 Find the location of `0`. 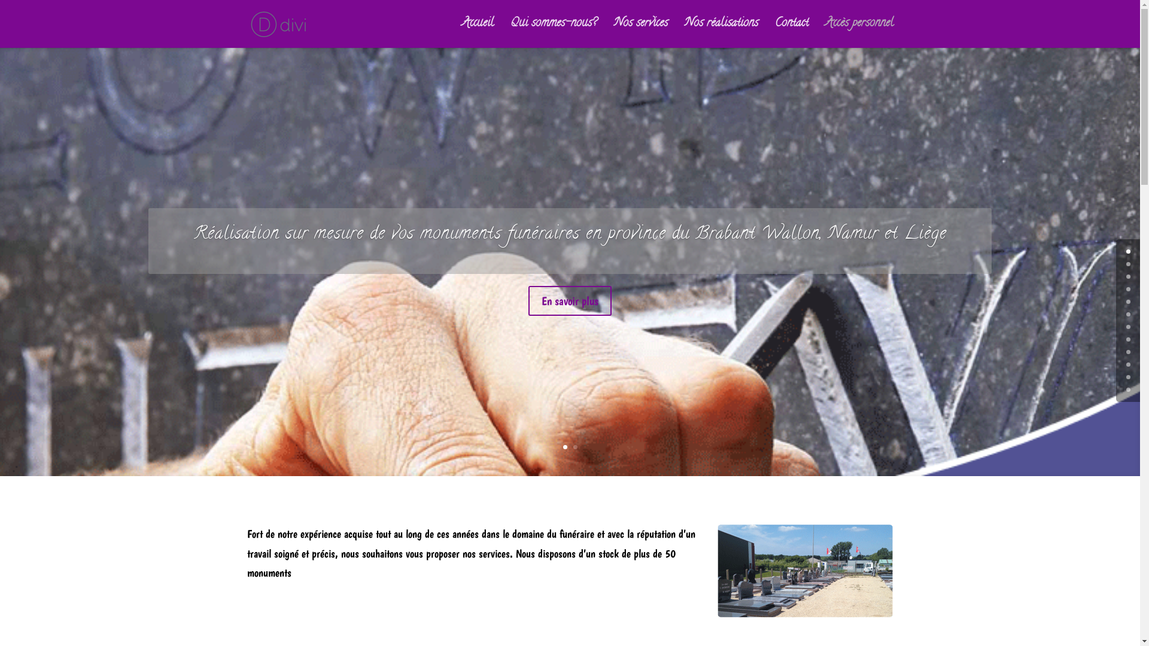

0 is located at coordinates (1129, 251).